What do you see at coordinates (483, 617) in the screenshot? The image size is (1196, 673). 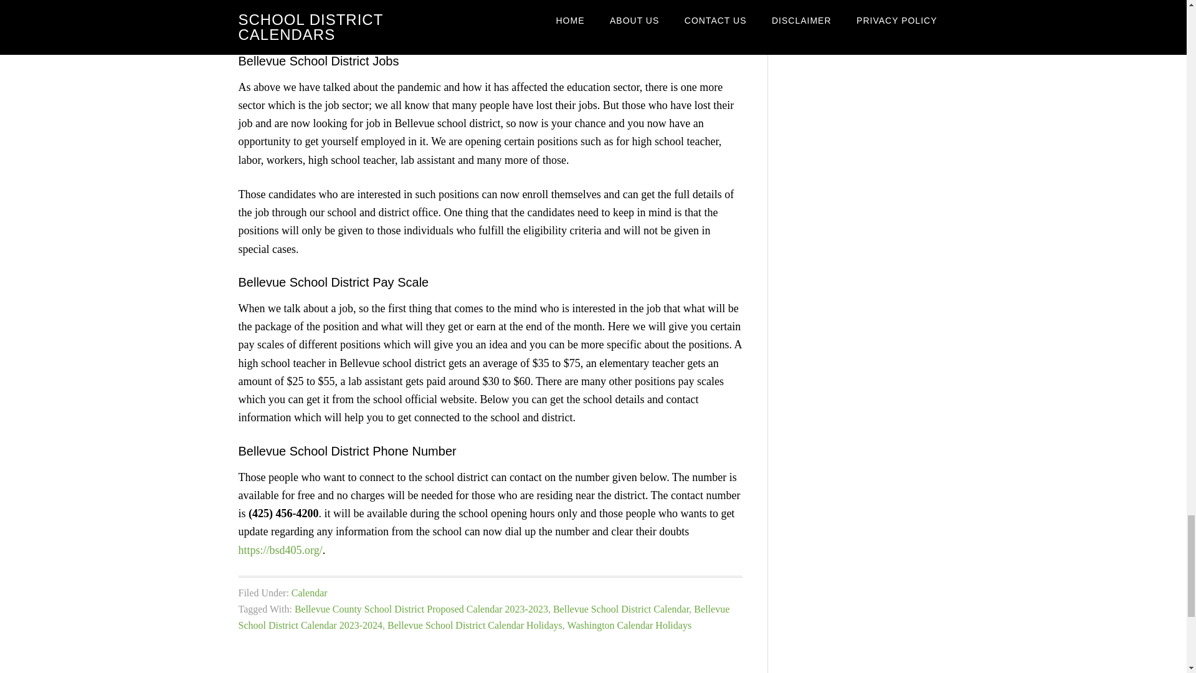 I see `Bellevue School District Calendar 2023-2024` at bounding box center [483, 617].